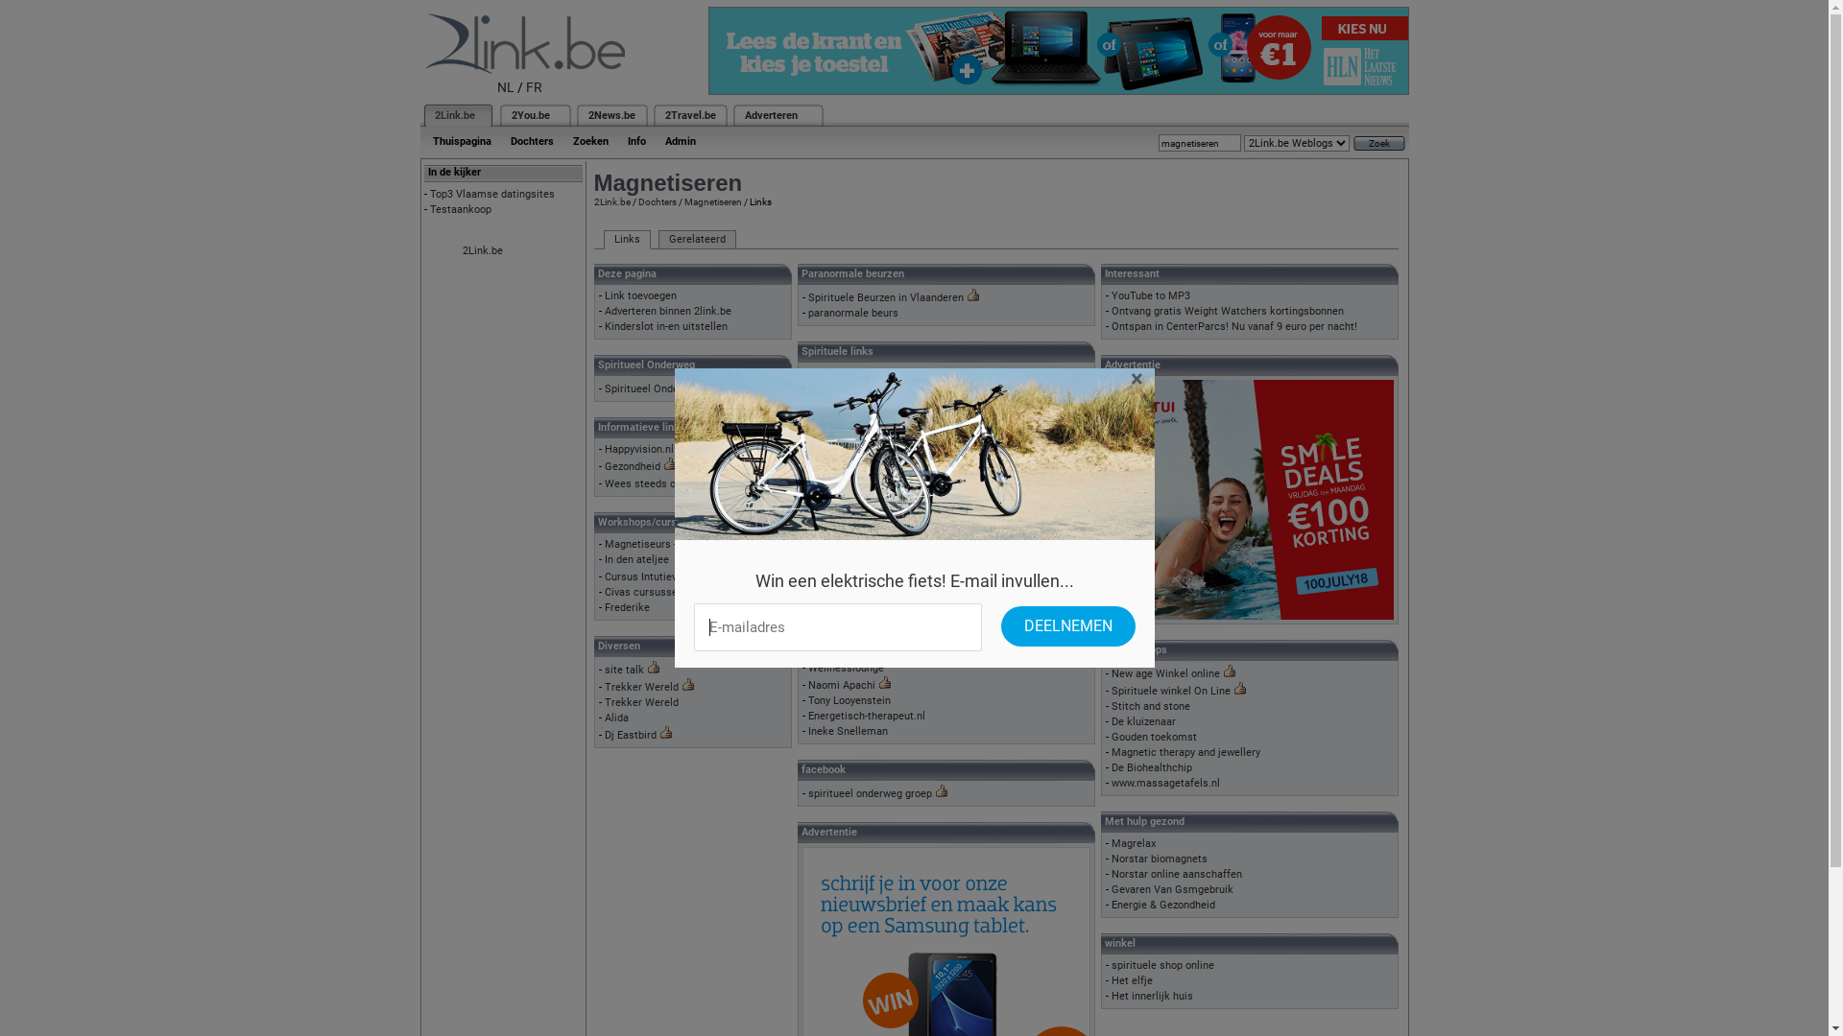 This screenshot has height=1036, width=1843. I want to click on Jana web, so click(831, 437).